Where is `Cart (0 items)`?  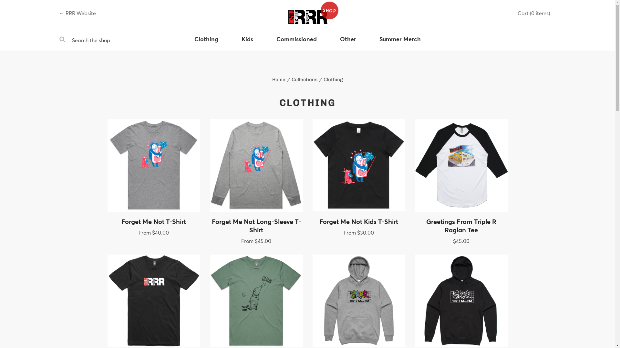
Cart (0 items) is located at coordinates (533, 13).